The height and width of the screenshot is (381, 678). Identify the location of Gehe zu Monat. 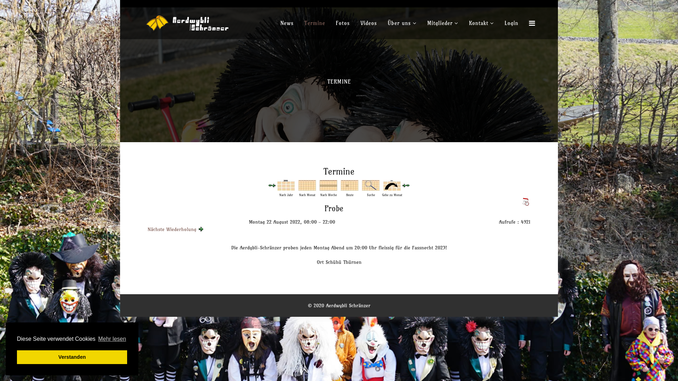
(392, 186).